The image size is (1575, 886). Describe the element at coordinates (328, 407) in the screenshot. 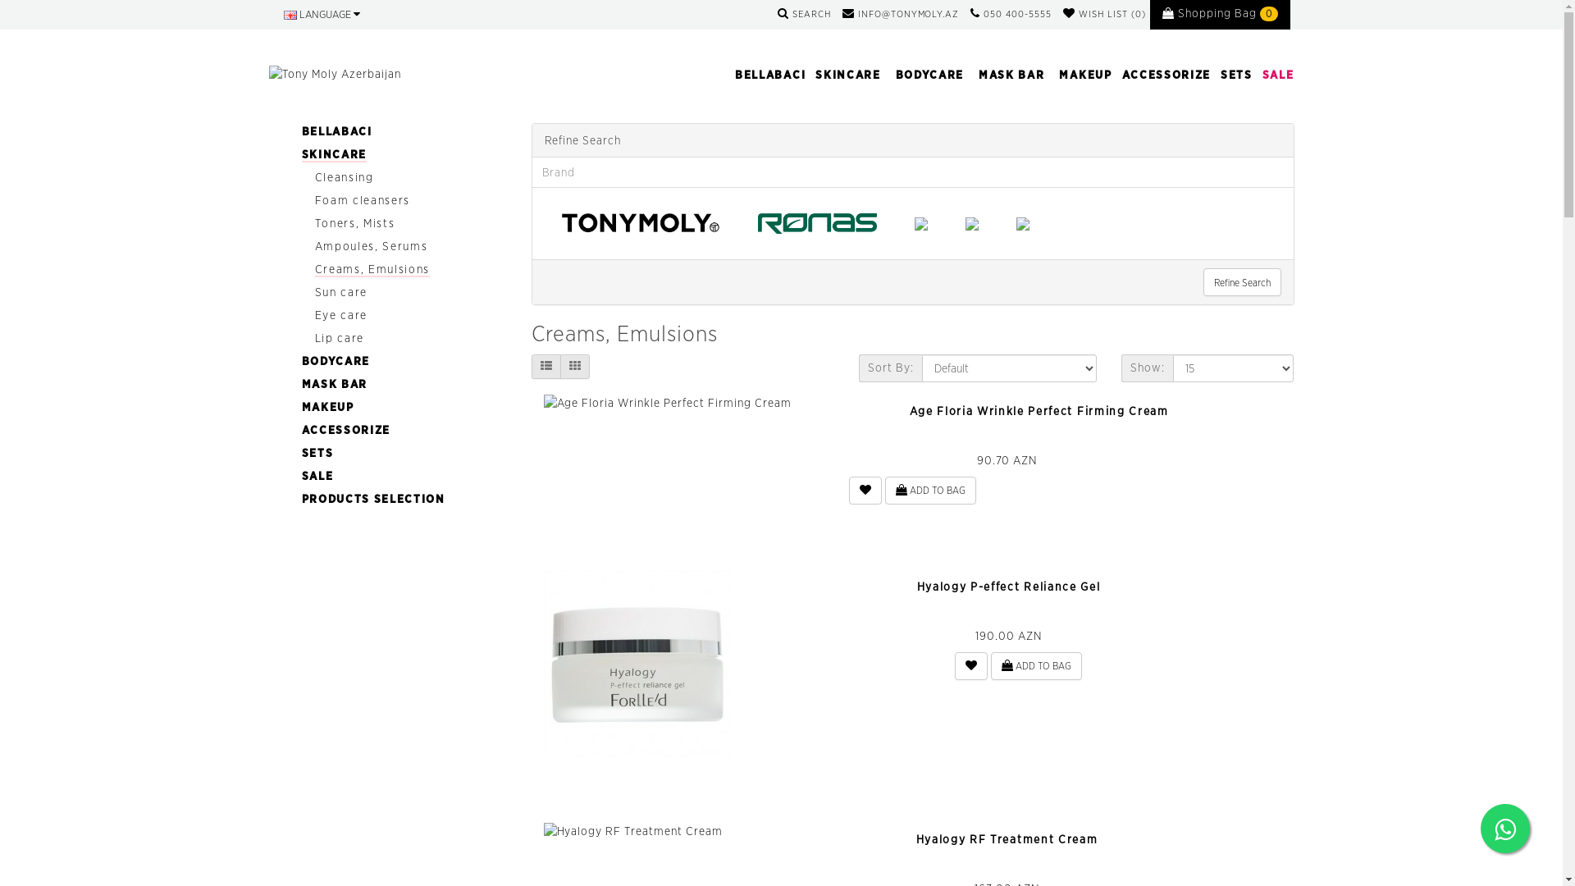

I see `MAKEUP` at that location.